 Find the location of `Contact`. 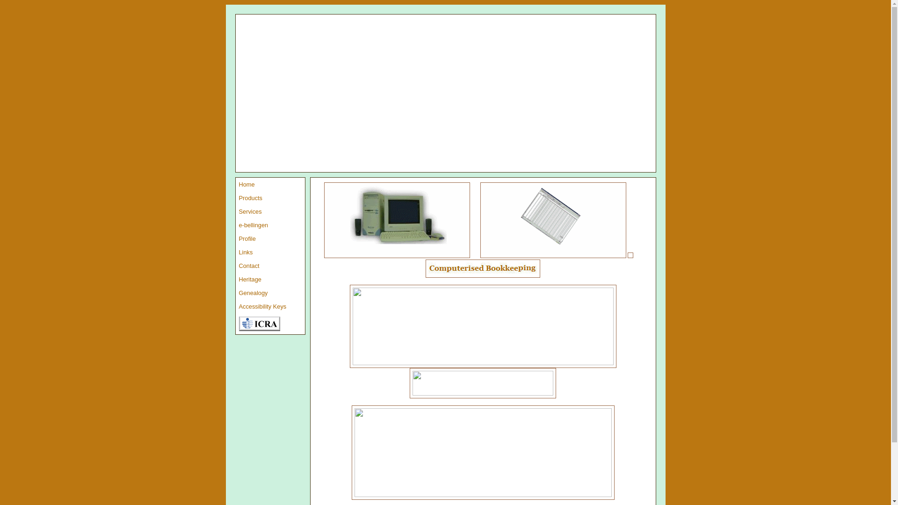

Contact is located at coordinates (270, 266).